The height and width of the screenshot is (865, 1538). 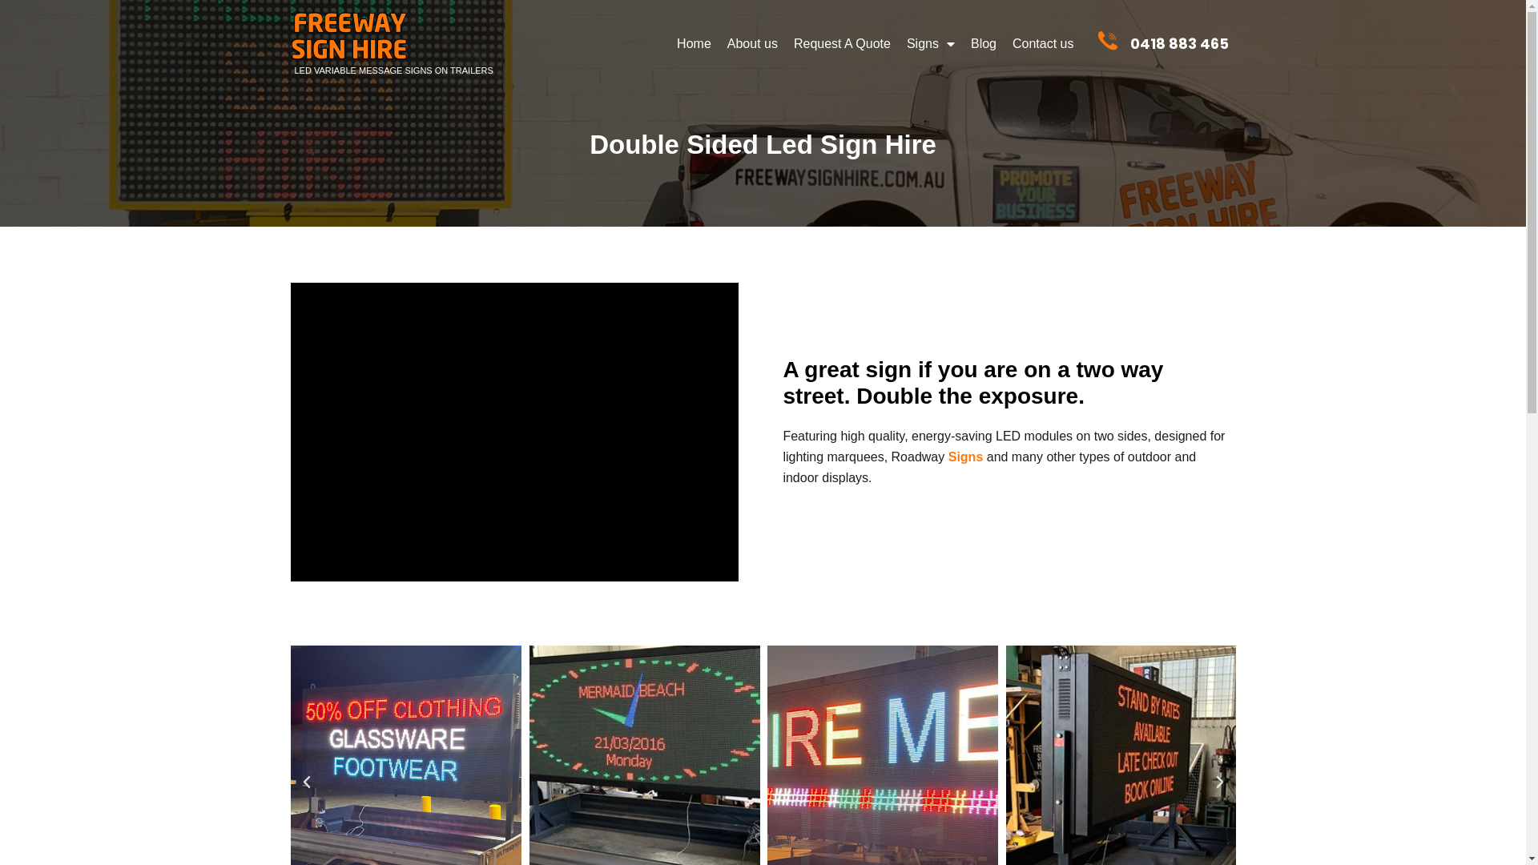 What do you see at coordinates (1179, 43) in the screenshot?
I see `0418 883 465` at bounding box center [1179, 43].